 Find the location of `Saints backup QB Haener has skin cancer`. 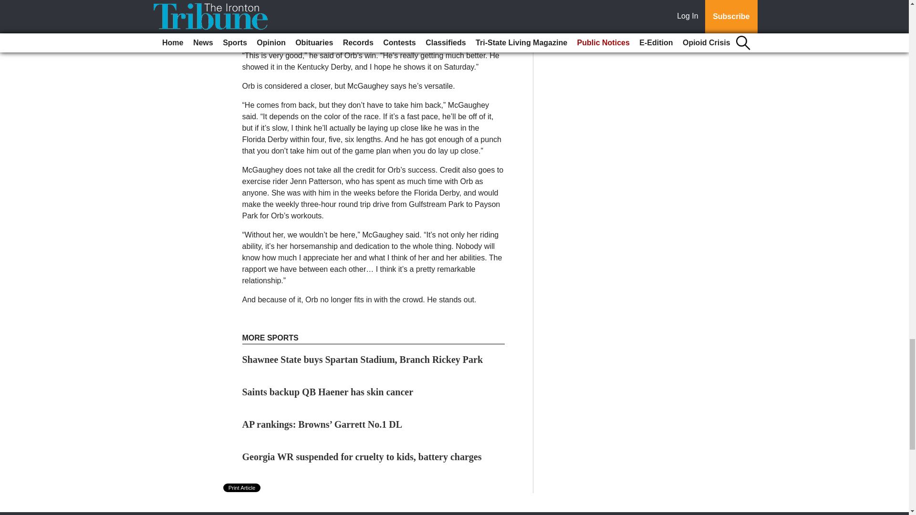

Saints backup QB Haener has skin cancer is located at coordinates (328, 392).